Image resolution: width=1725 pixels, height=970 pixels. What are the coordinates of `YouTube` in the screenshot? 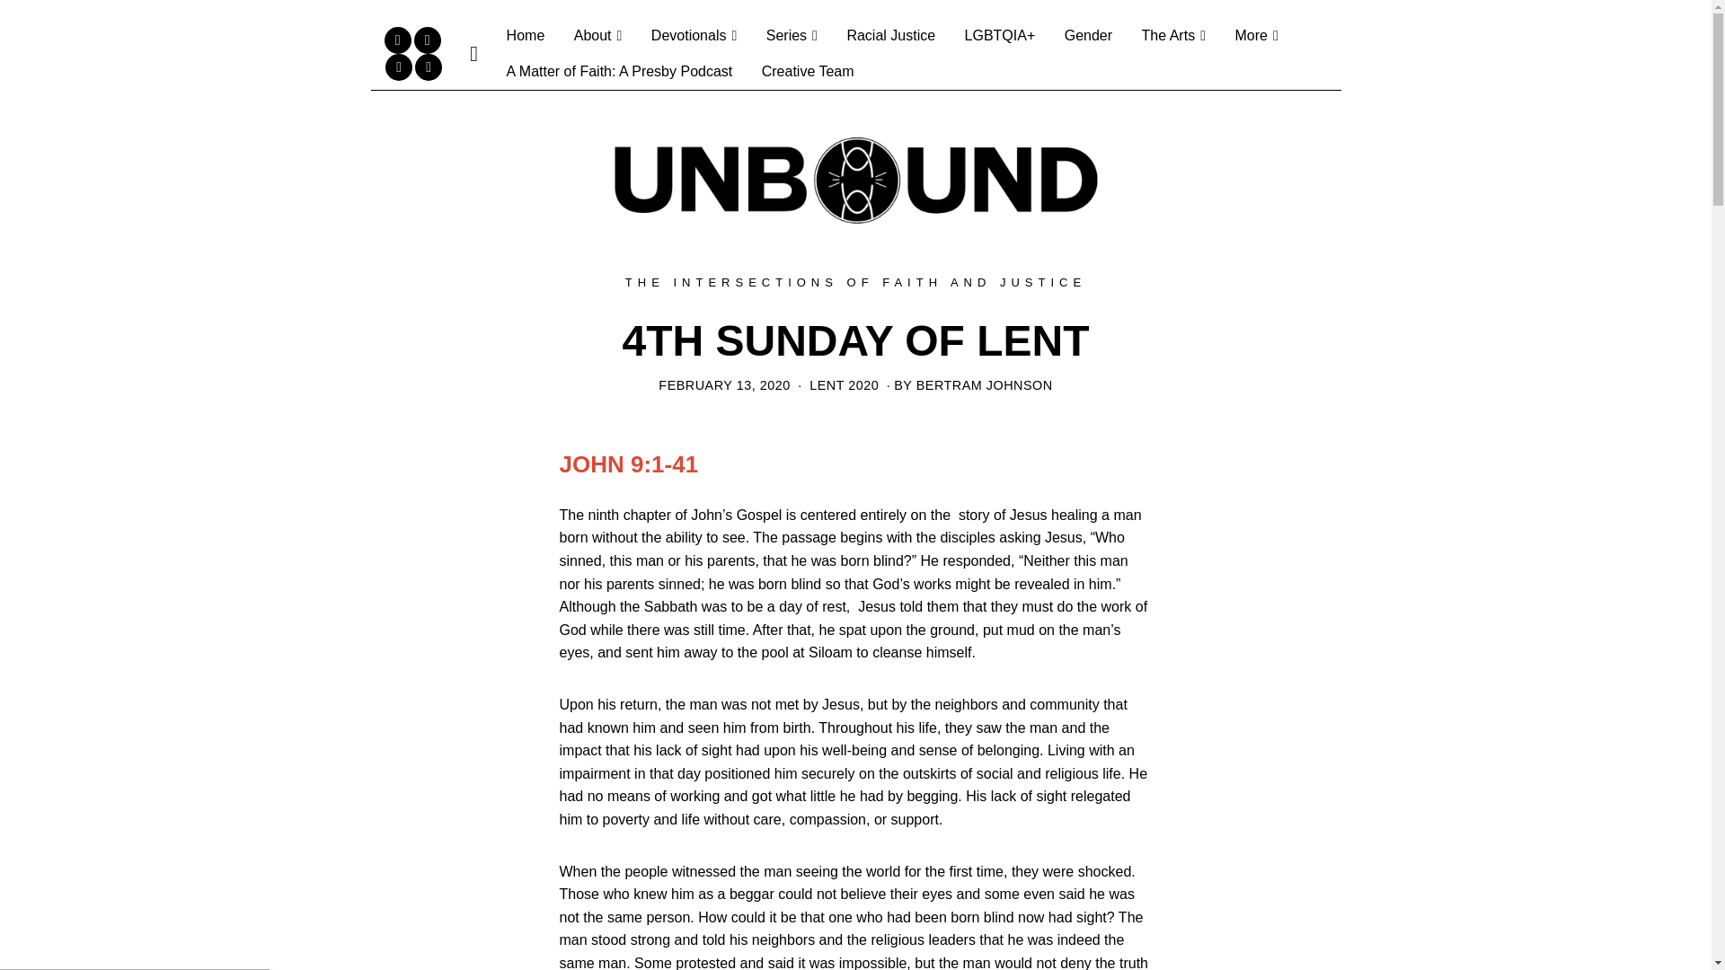 It's located at (428, 66).